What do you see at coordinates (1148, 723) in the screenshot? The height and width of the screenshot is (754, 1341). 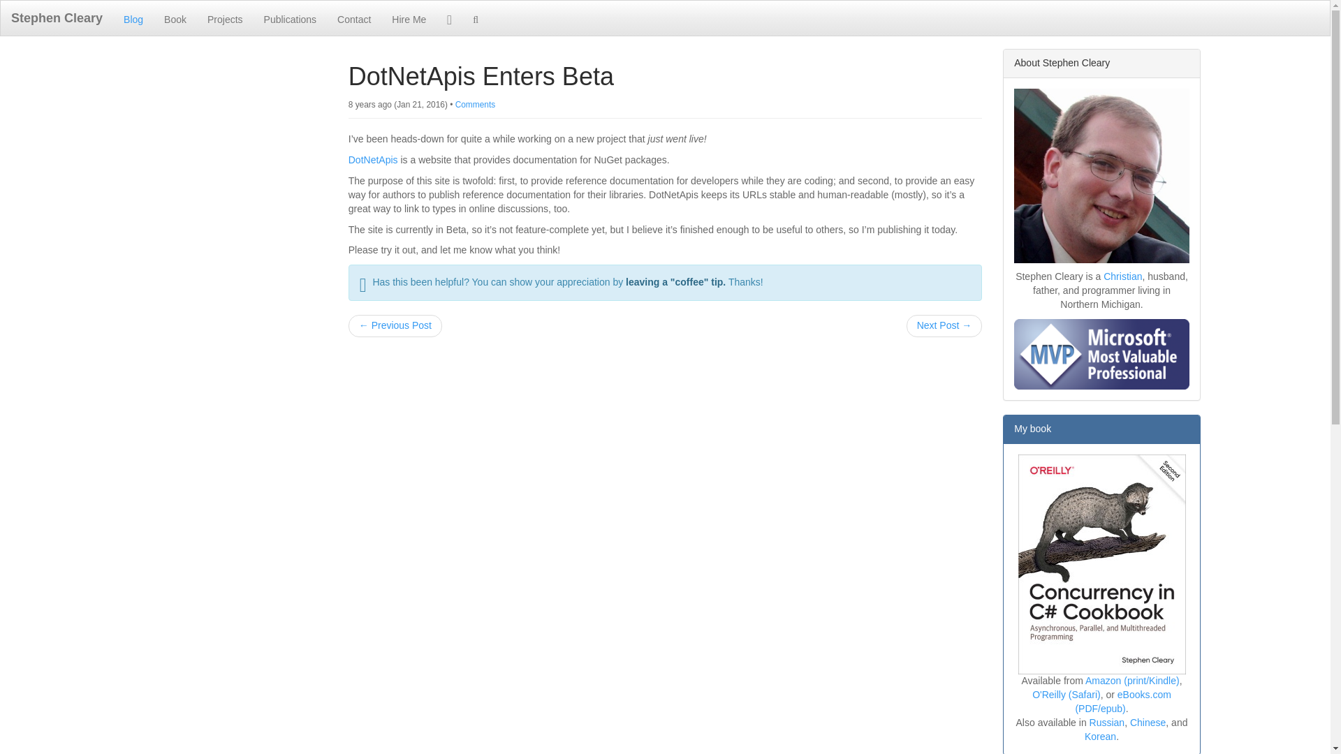 I see `Chinese` at bounding box center [1148, 723].